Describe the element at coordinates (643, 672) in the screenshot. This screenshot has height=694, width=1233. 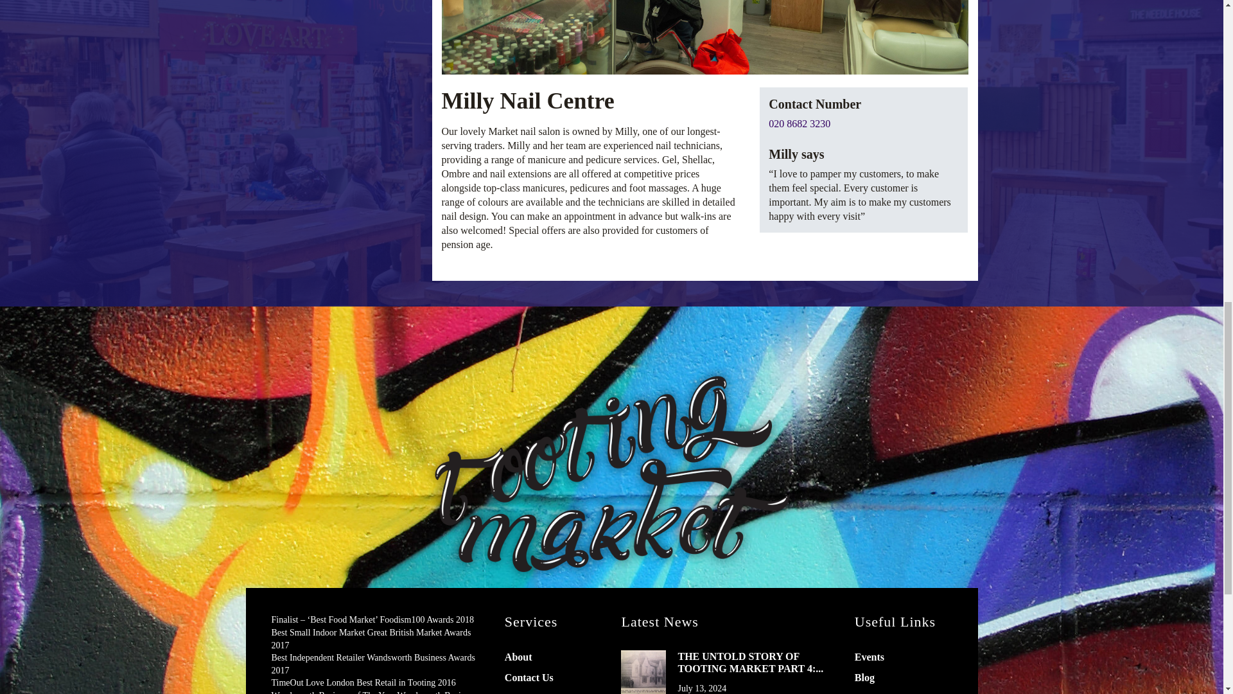
I see `Read More` at that location.